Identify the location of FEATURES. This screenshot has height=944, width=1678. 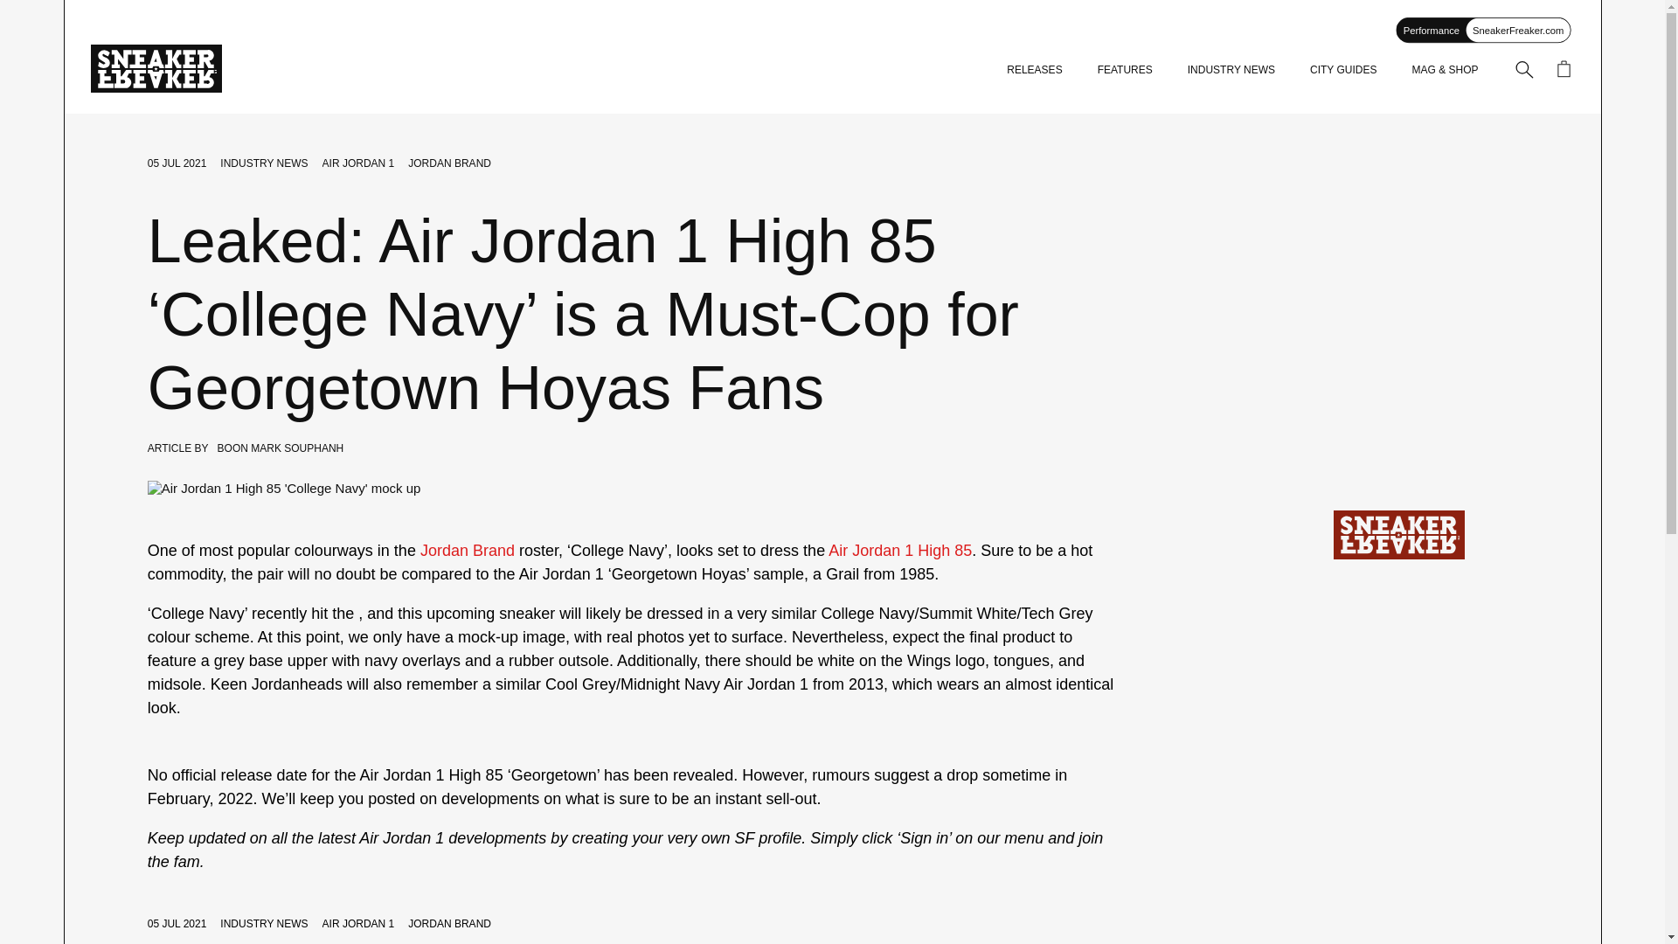
(1125, 70).